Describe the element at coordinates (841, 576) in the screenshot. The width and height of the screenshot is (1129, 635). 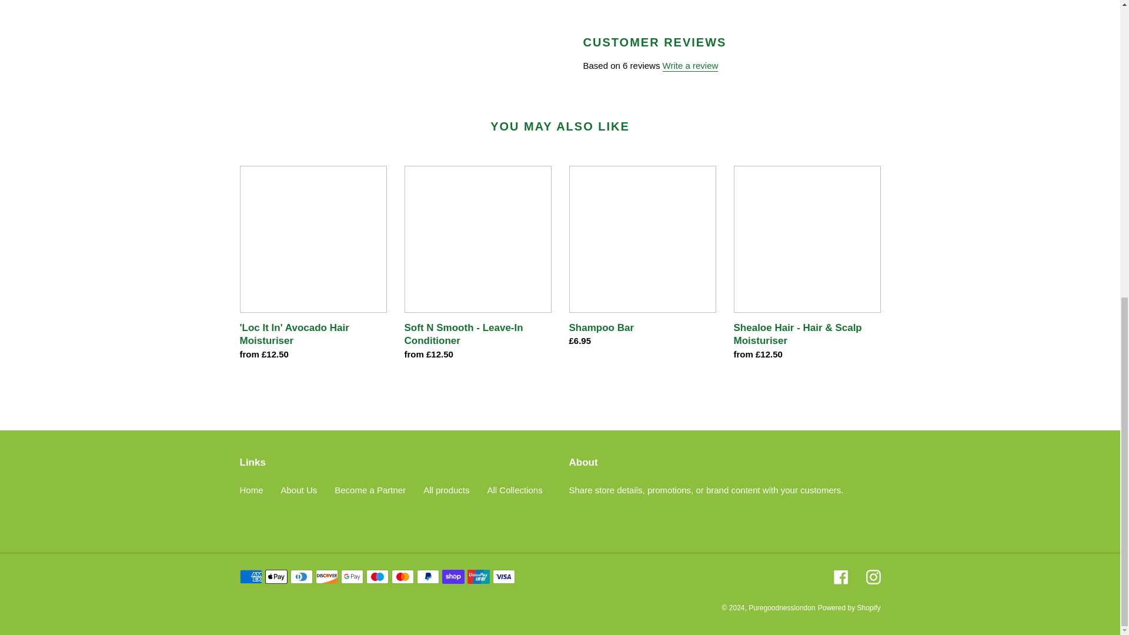
I see `Facebook` at that location.